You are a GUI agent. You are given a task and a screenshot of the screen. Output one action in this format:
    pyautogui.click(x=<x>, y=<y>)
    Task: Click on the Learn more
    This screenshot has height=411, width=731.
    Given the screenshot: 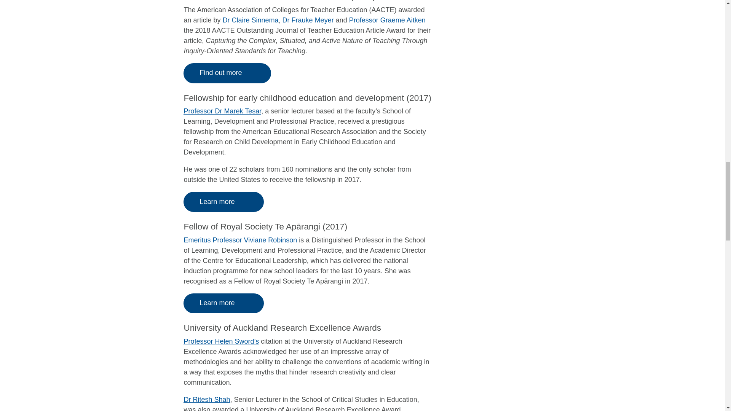 What is the action you would take?
    pyautogui.click(x=223, y=304)
    